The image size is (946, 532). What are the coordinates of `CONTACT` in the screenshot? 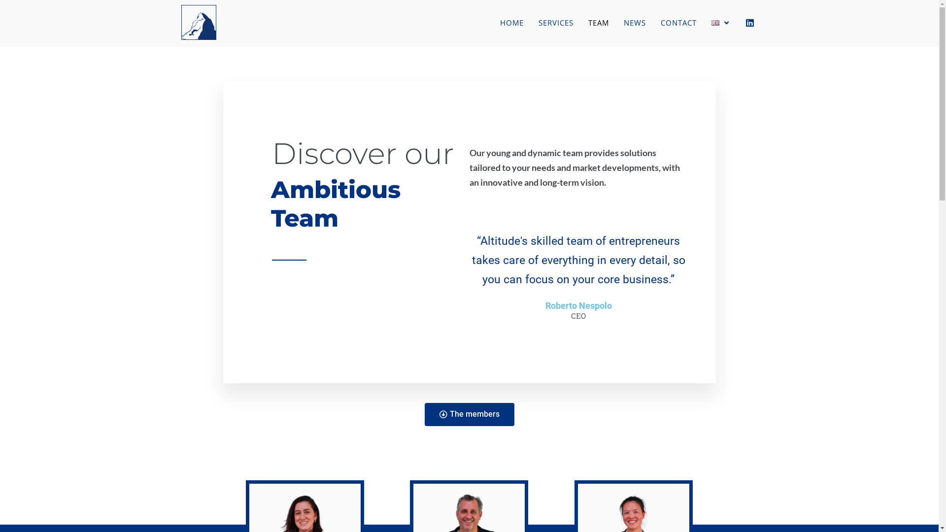 It's located at (679, 23).